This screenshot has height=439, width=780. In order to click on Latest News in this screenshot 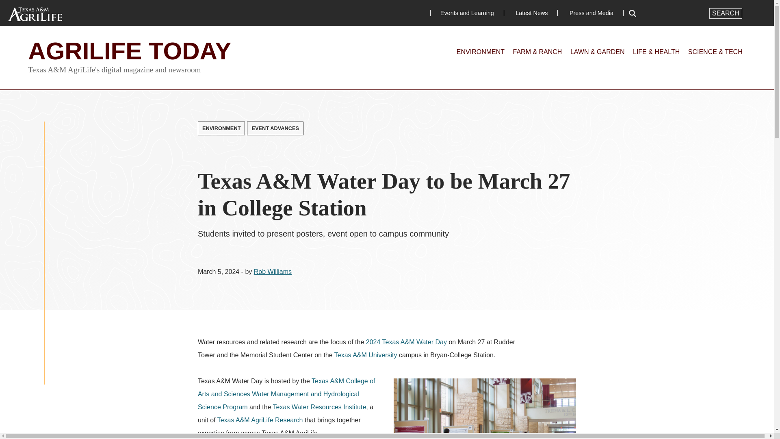, I will do `click(531, 13)`.